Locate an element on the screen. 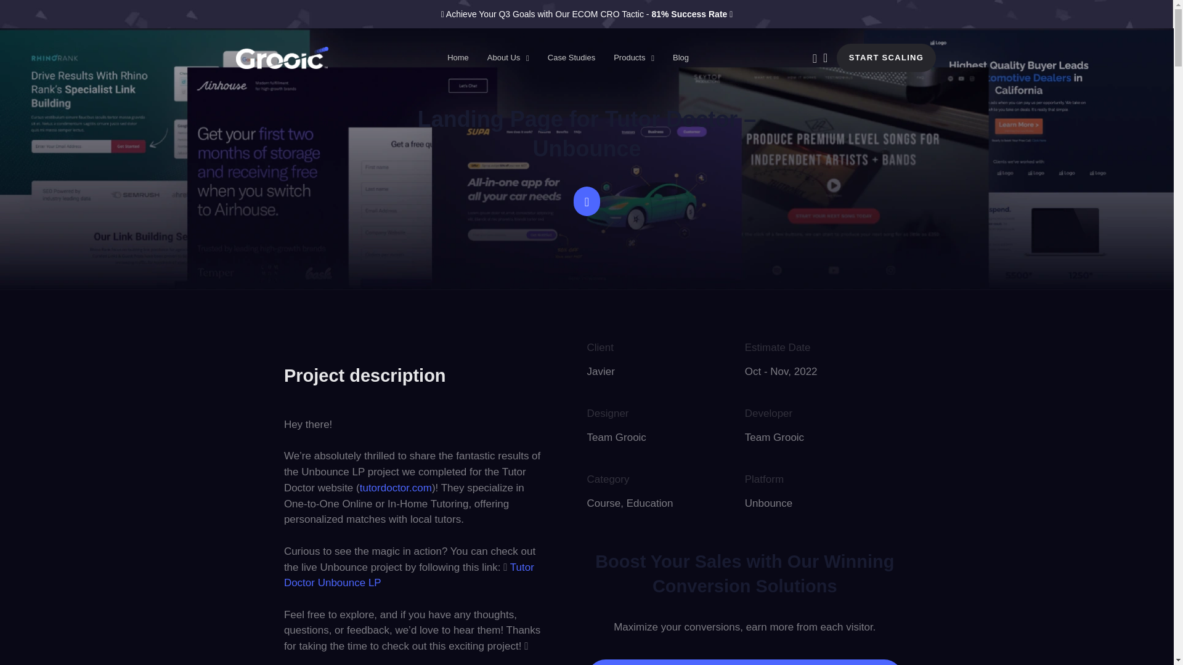 This screenshot has width=1183, height=665. Products is located at coordinates (634, 58).